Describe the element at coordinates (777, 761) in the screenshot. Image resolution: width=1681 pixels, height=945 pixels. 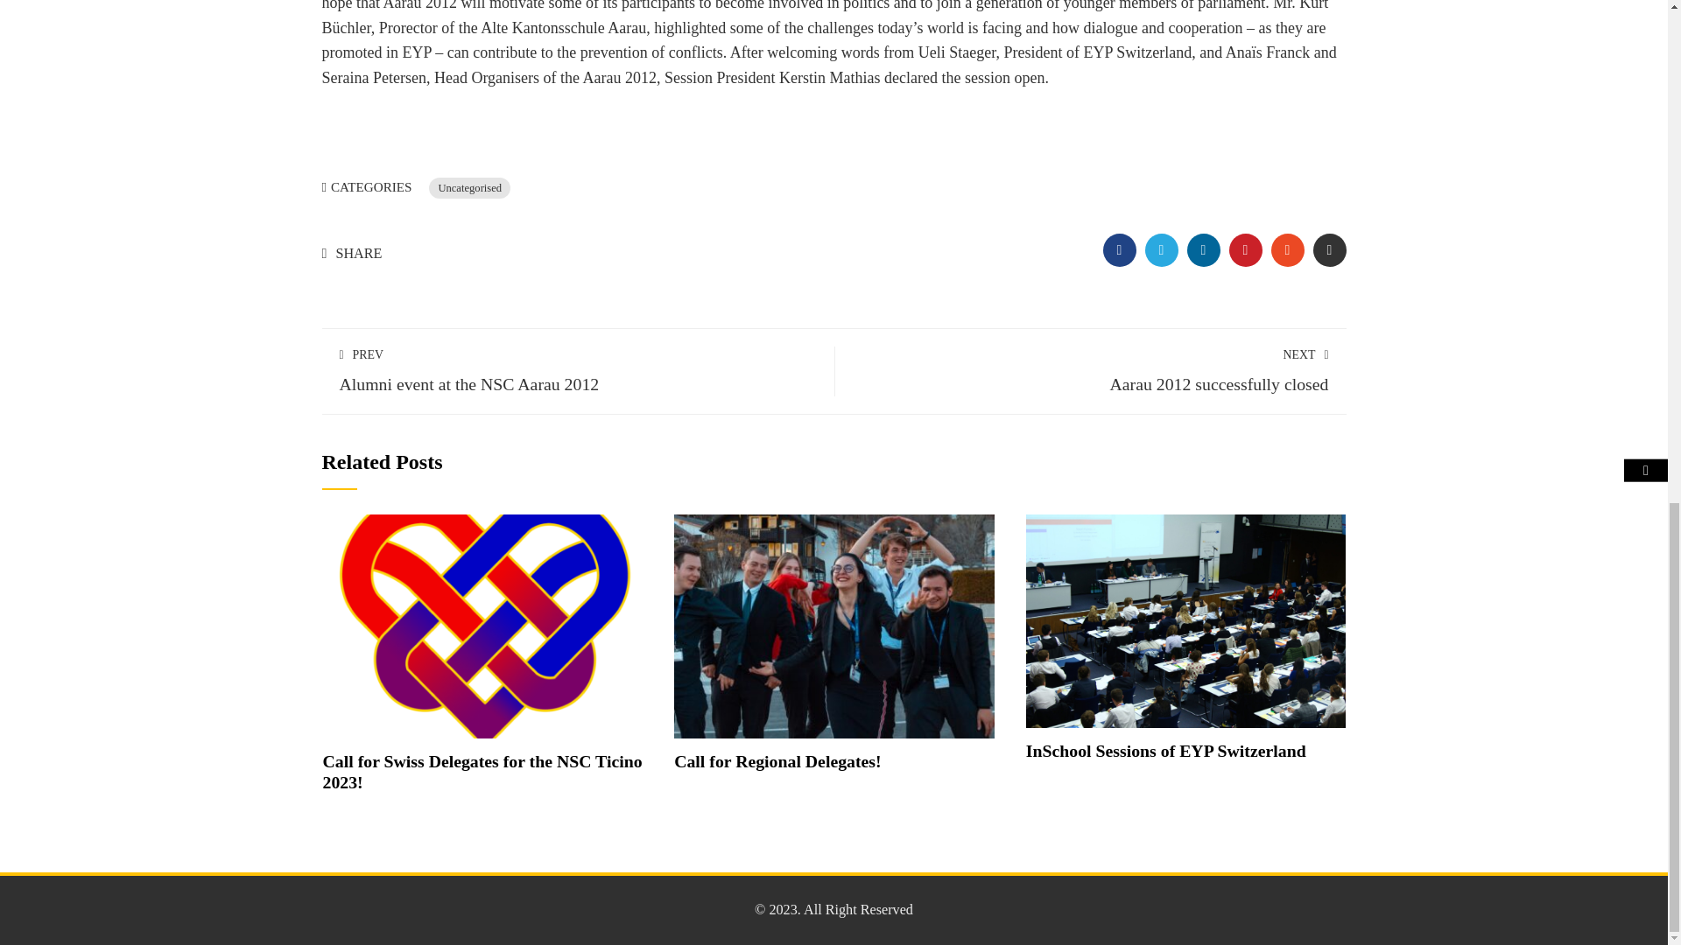
I see `Call for Regional Delegates!` at that location.